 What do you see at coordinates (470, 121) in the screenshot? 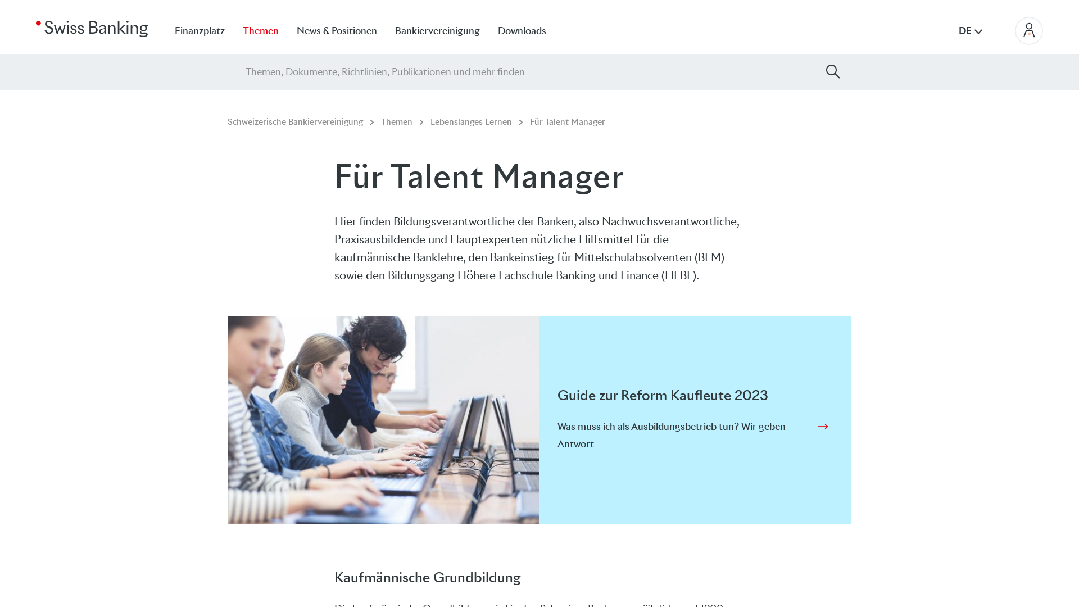
I see `Lebenslanges Lernen` at bounding box center [470, 121].